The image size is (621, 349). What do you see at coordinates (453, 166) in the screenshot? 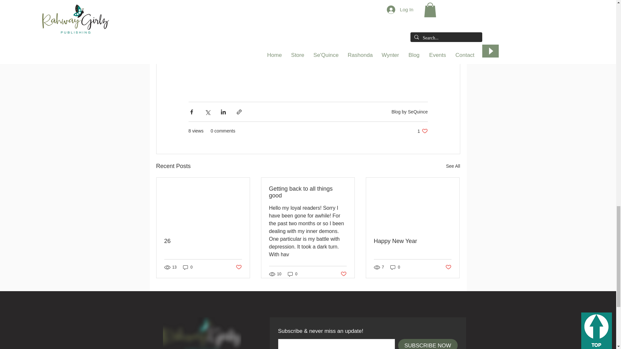
I see `See All` at bounding box center [453, 166].